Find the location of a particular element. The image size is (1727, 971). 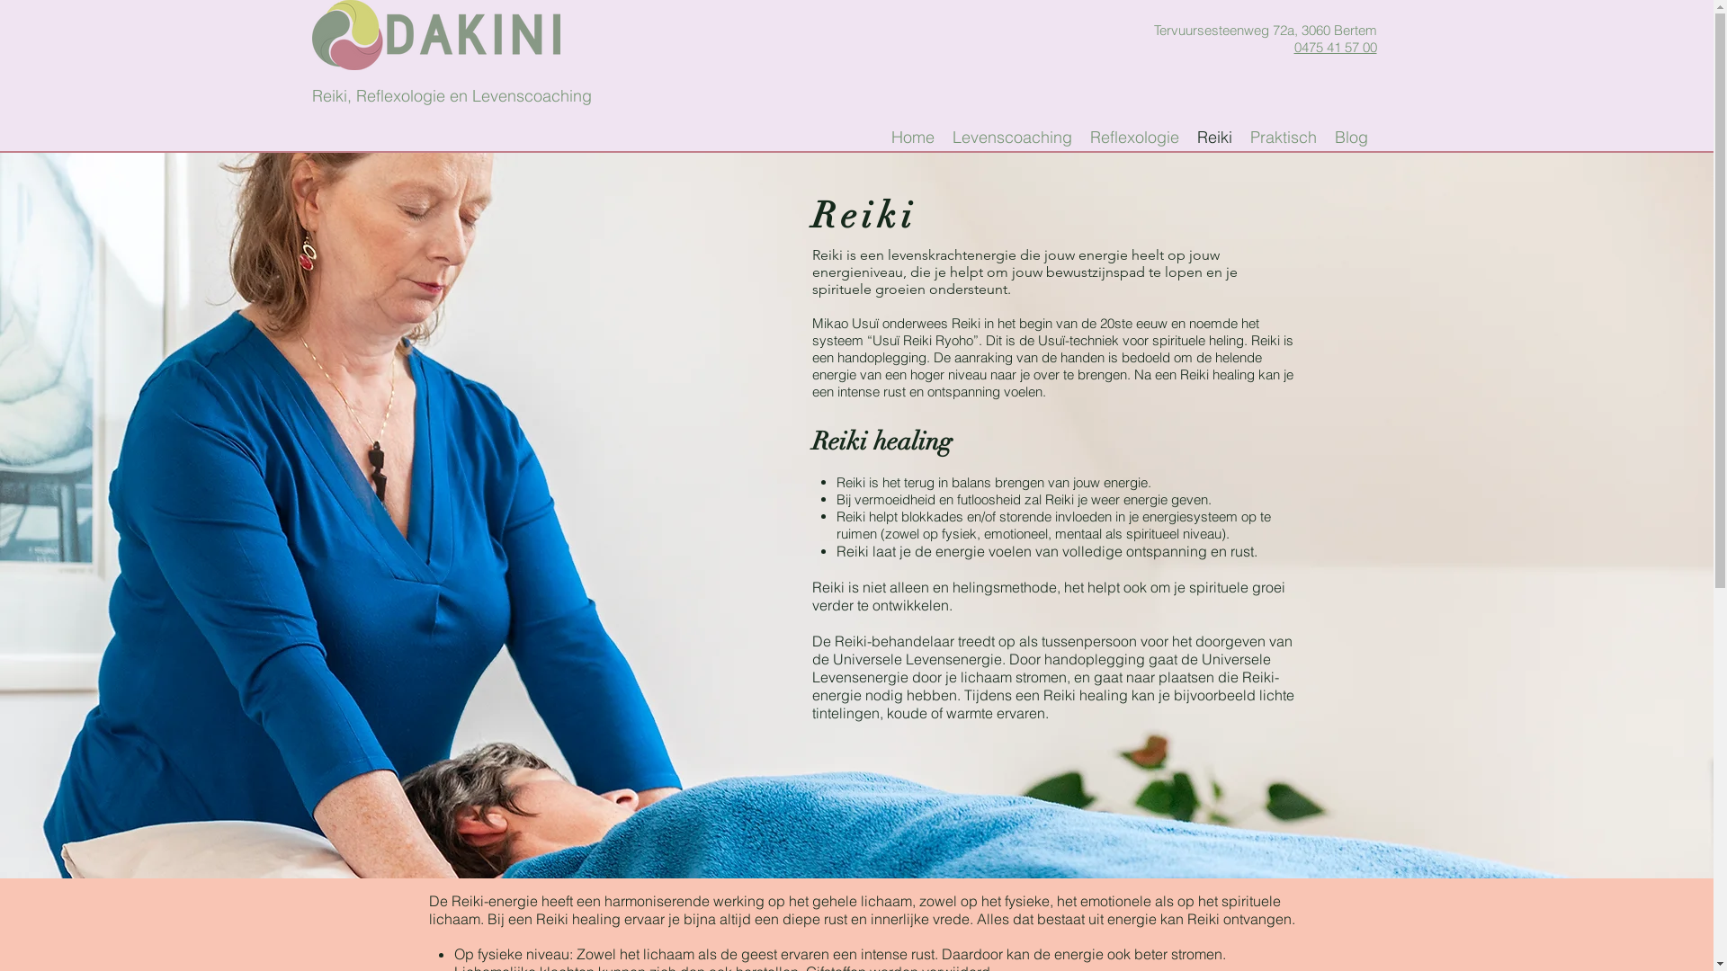

Blog is located at coordinates (1351, 138).